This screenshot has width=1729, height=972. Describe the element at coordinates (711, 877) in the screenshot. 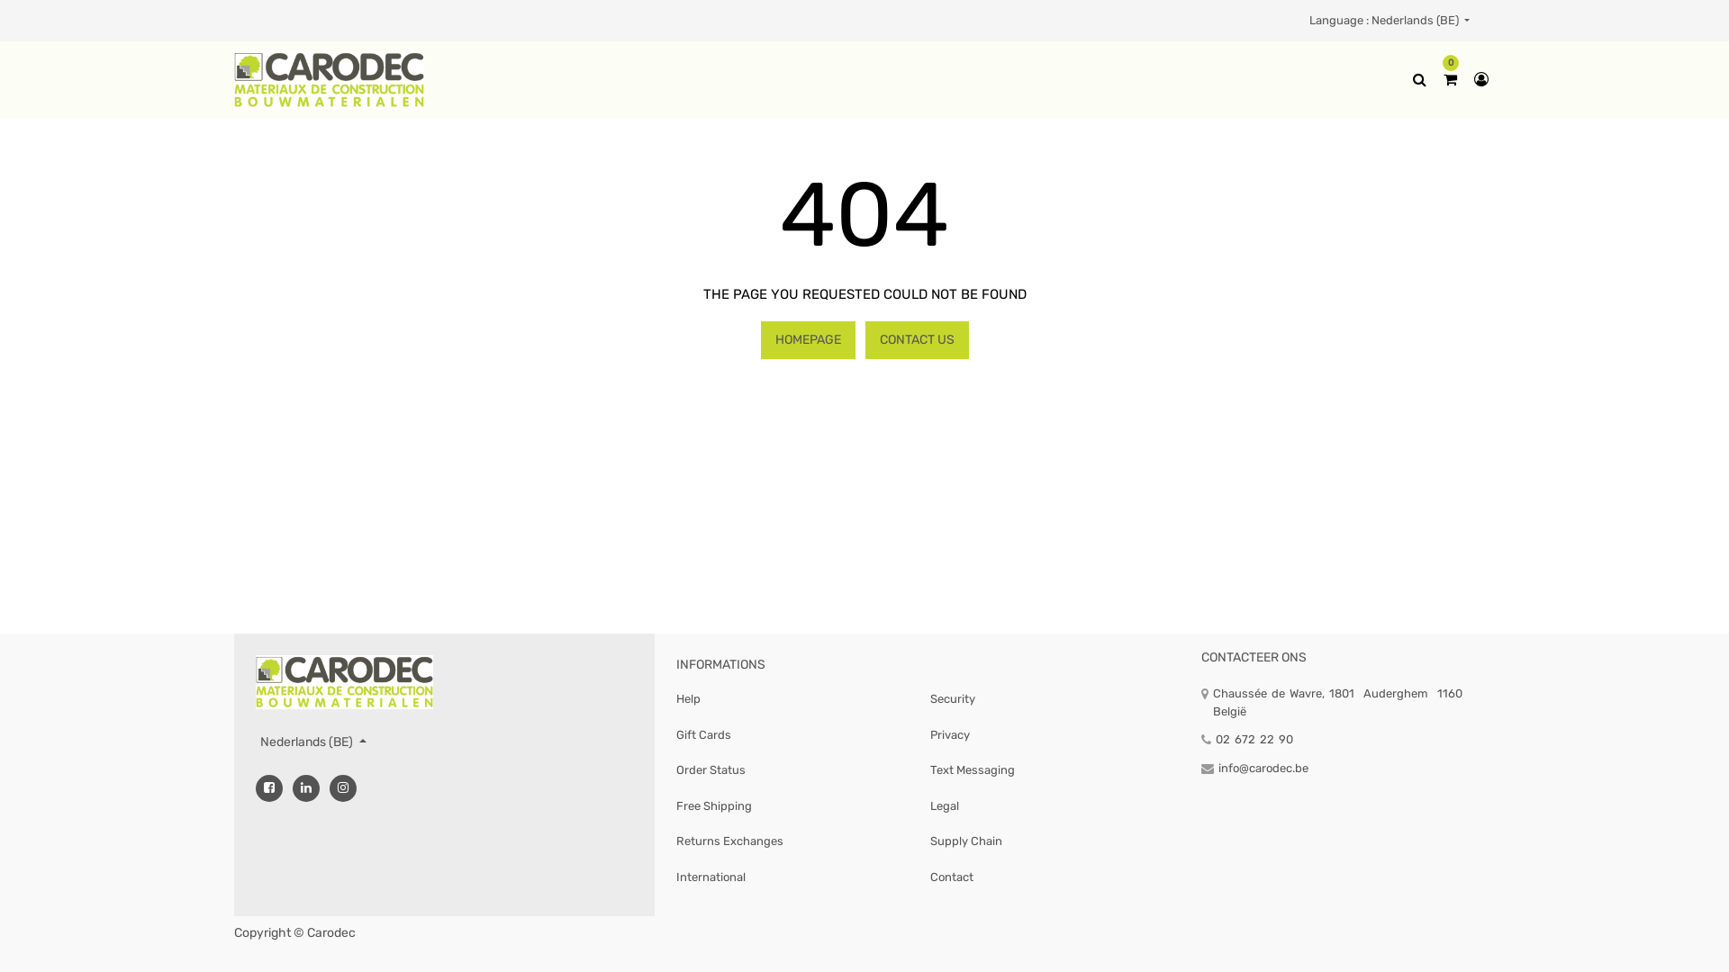

I see `International` at that location.